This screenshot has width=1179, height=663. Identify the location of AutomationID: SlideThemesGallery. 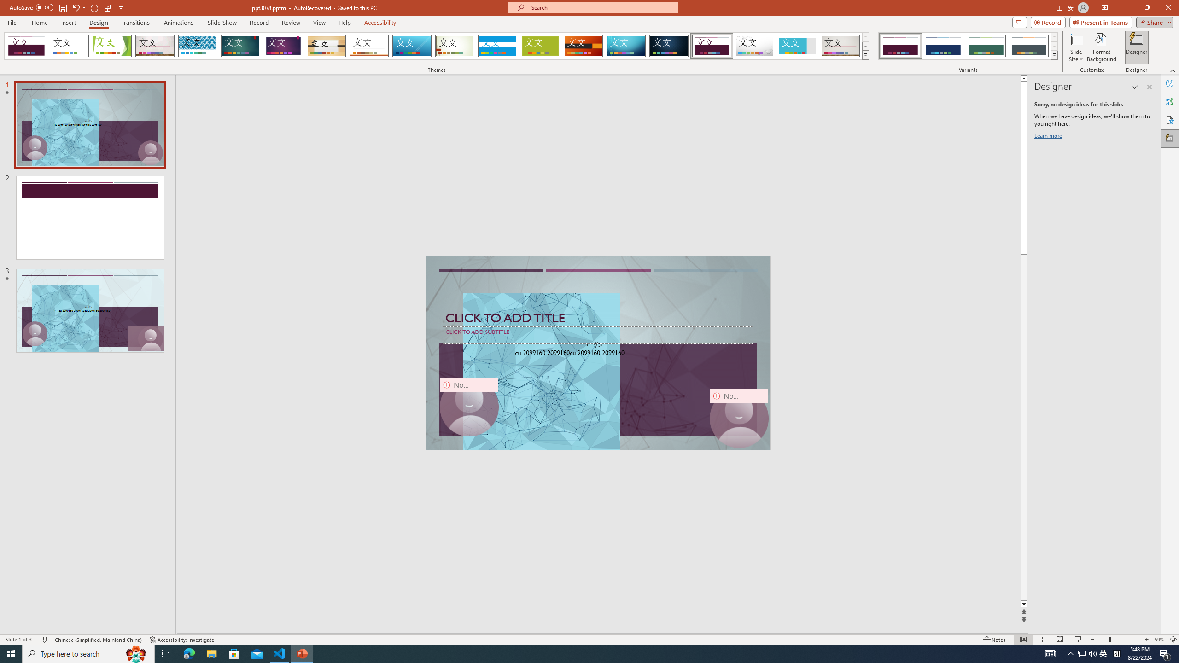
(437, 46).